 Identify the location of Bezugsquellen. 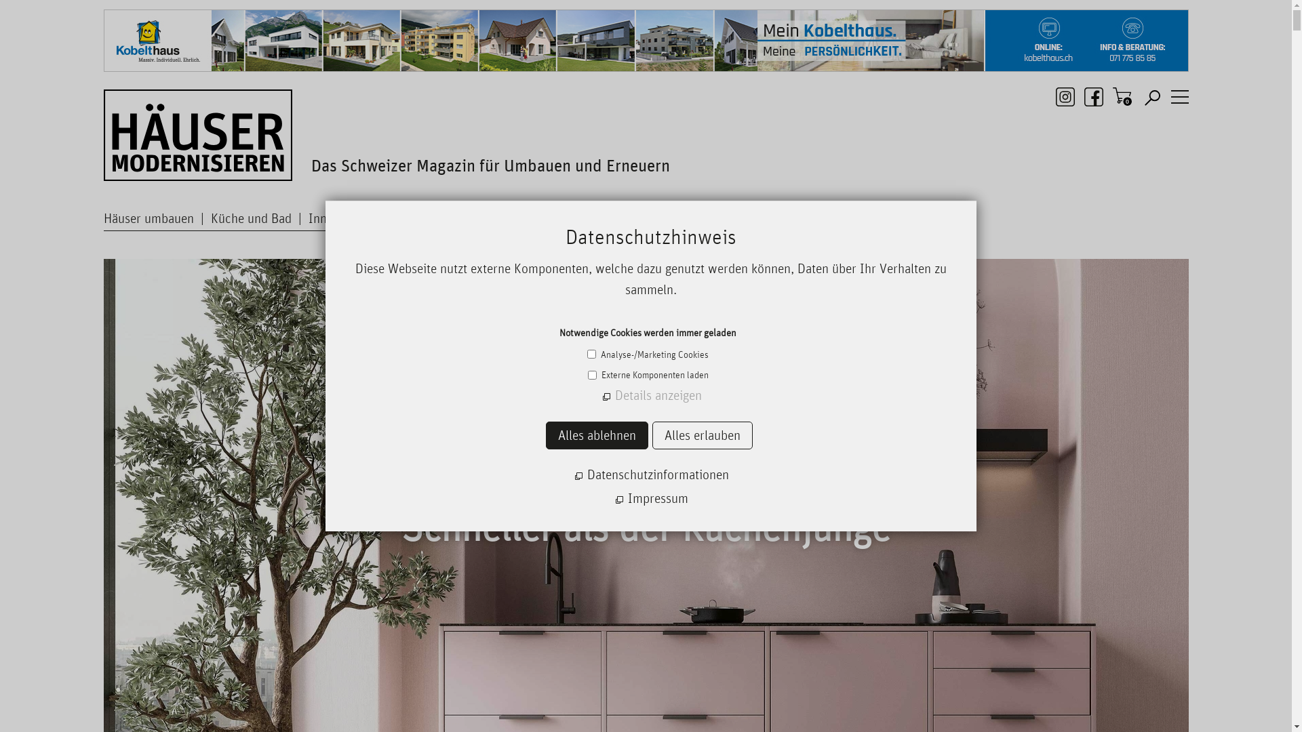
(610, 218).